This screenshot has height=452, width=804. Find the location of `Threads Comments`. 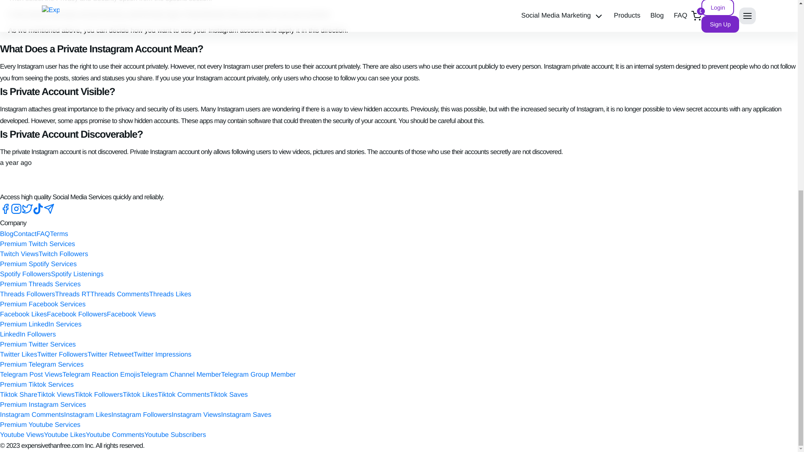

Threads Comments is located at coordinates (120, 294).